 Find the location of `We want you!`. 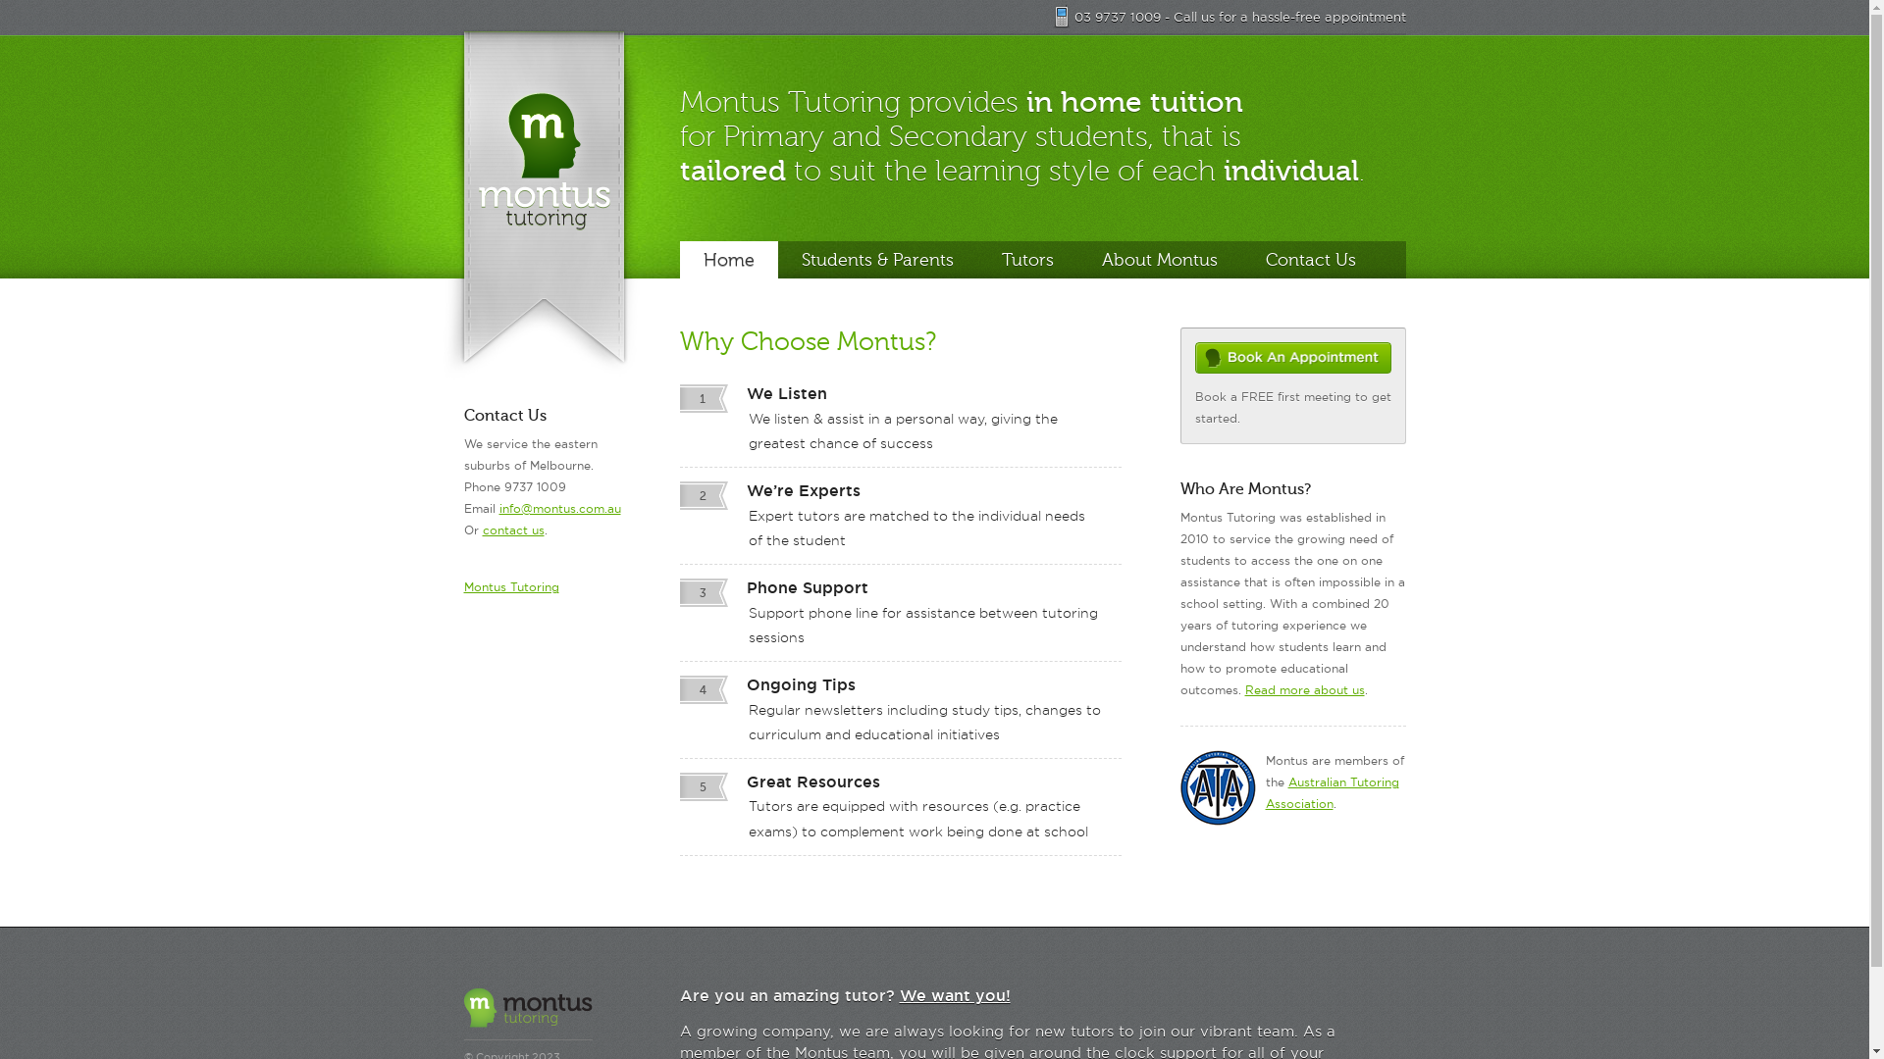

We want you! is located at coordinates (954, 996).